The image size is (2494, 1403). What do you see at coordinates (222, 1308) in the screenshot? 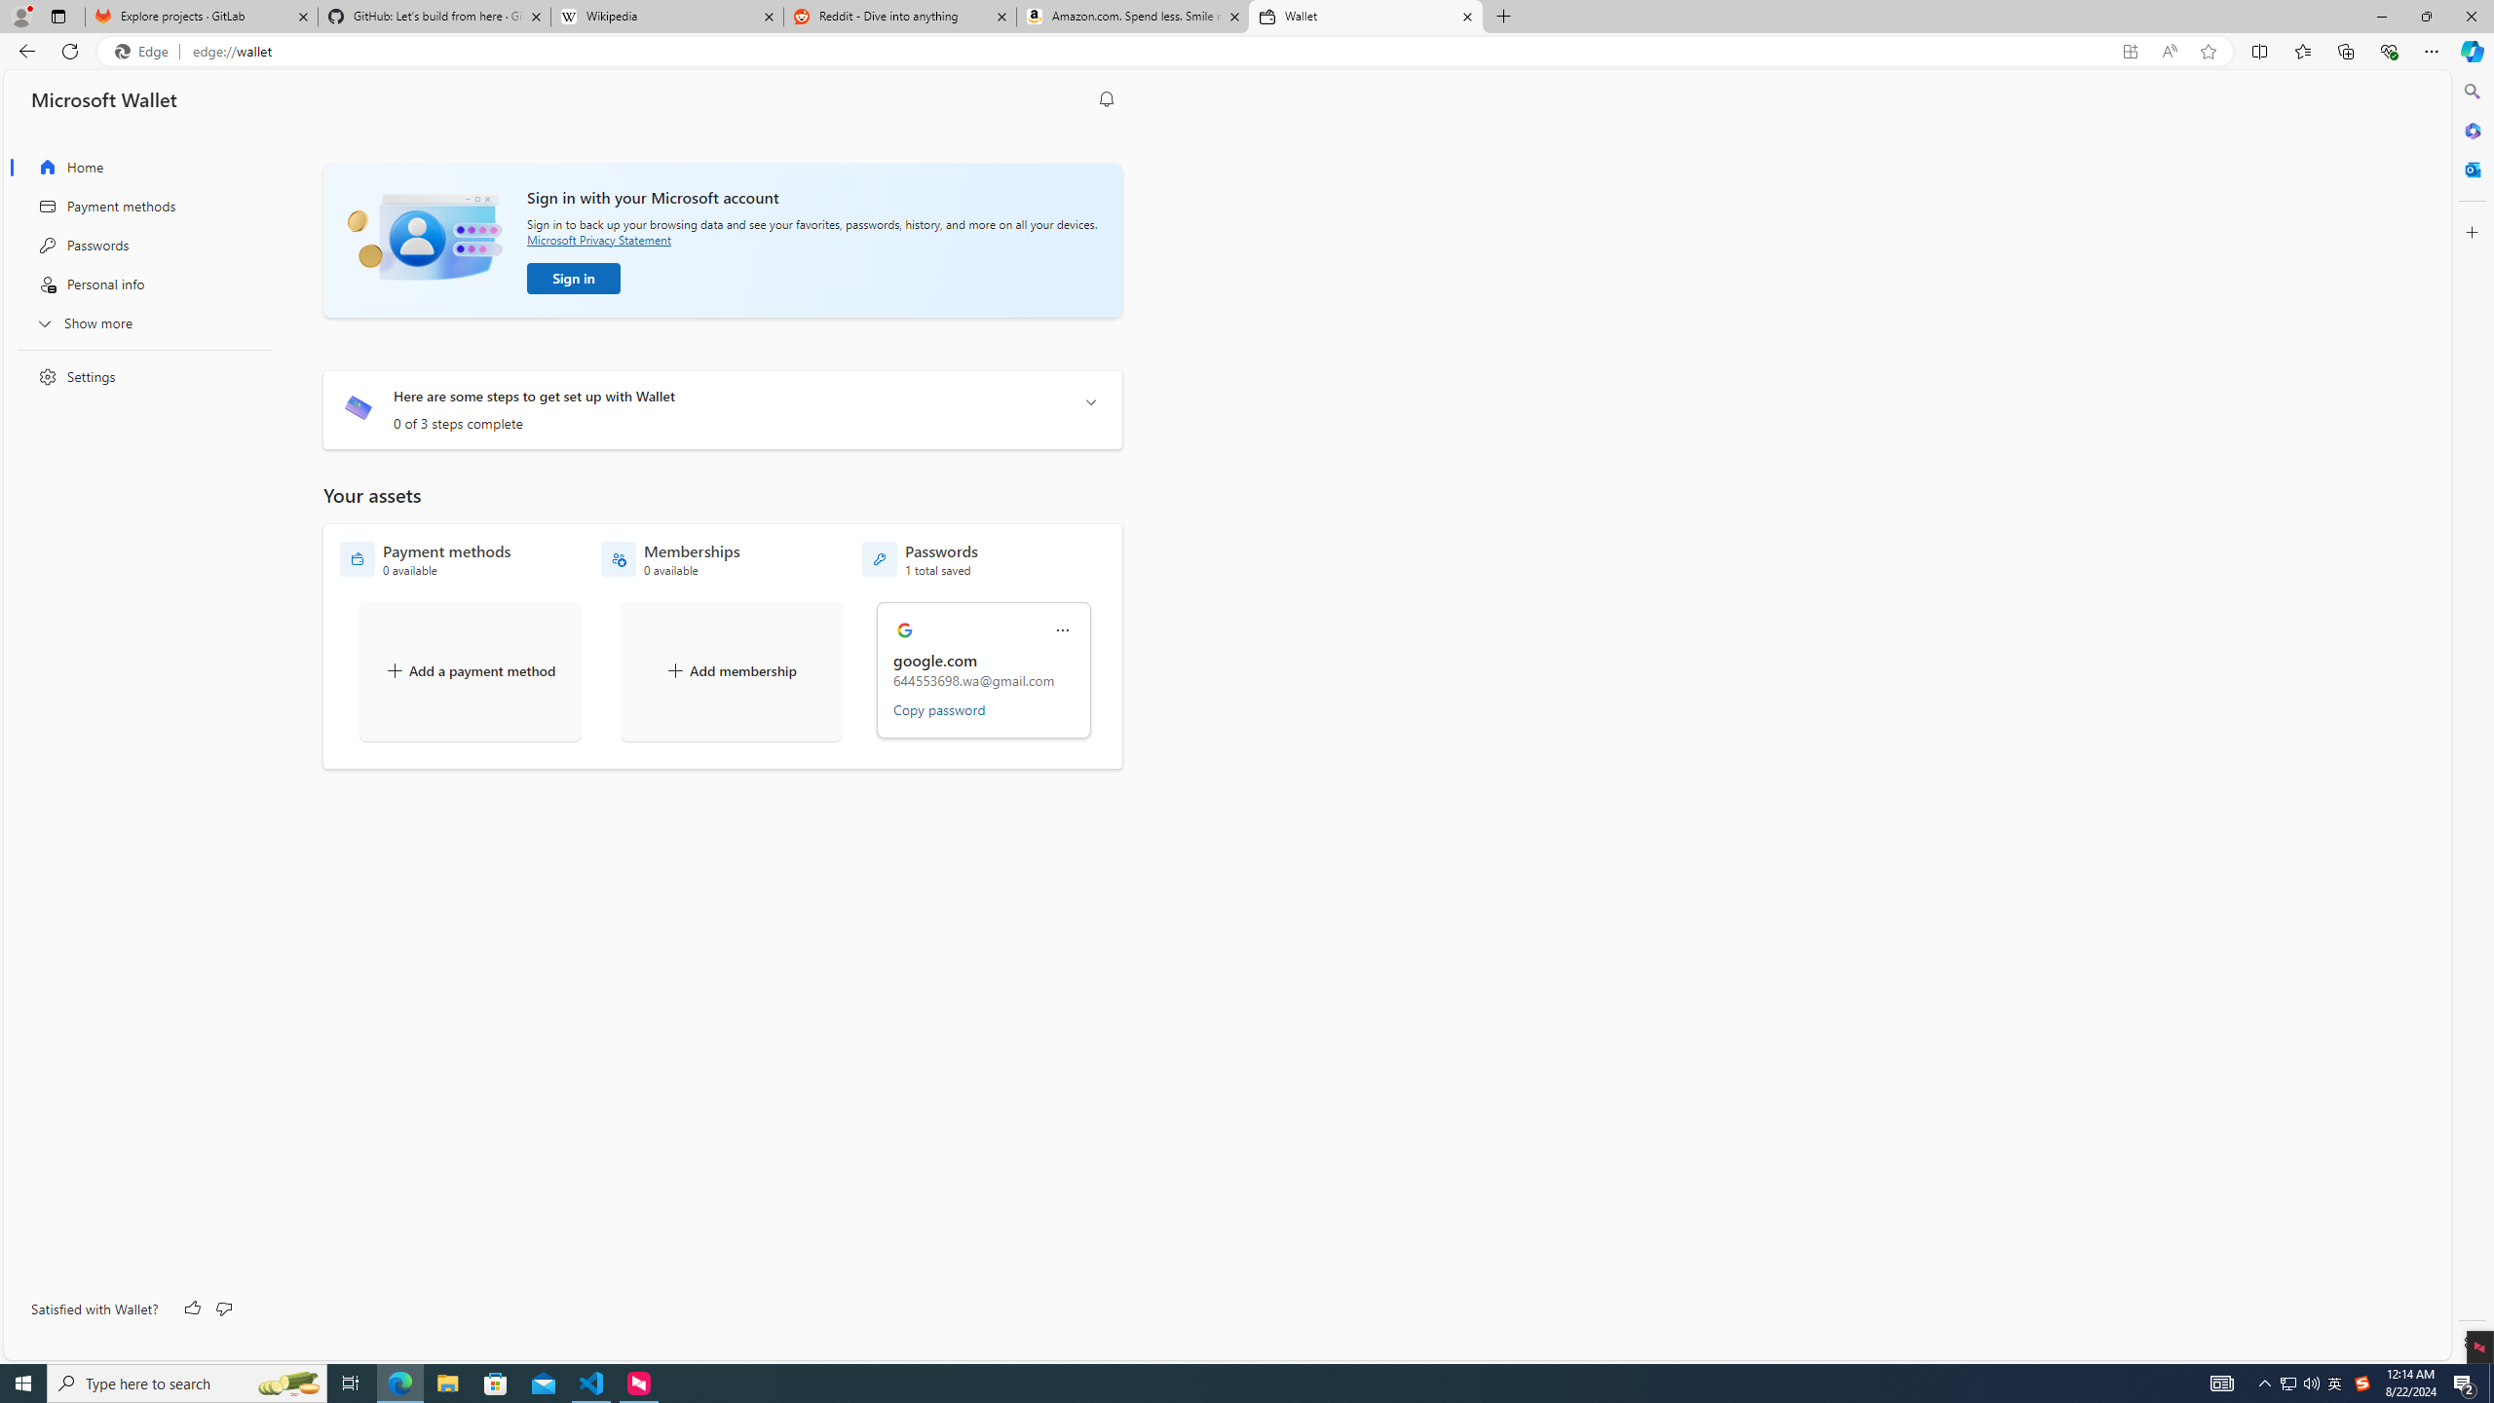
I see `Dislike` at bounding box center [222, 1308].